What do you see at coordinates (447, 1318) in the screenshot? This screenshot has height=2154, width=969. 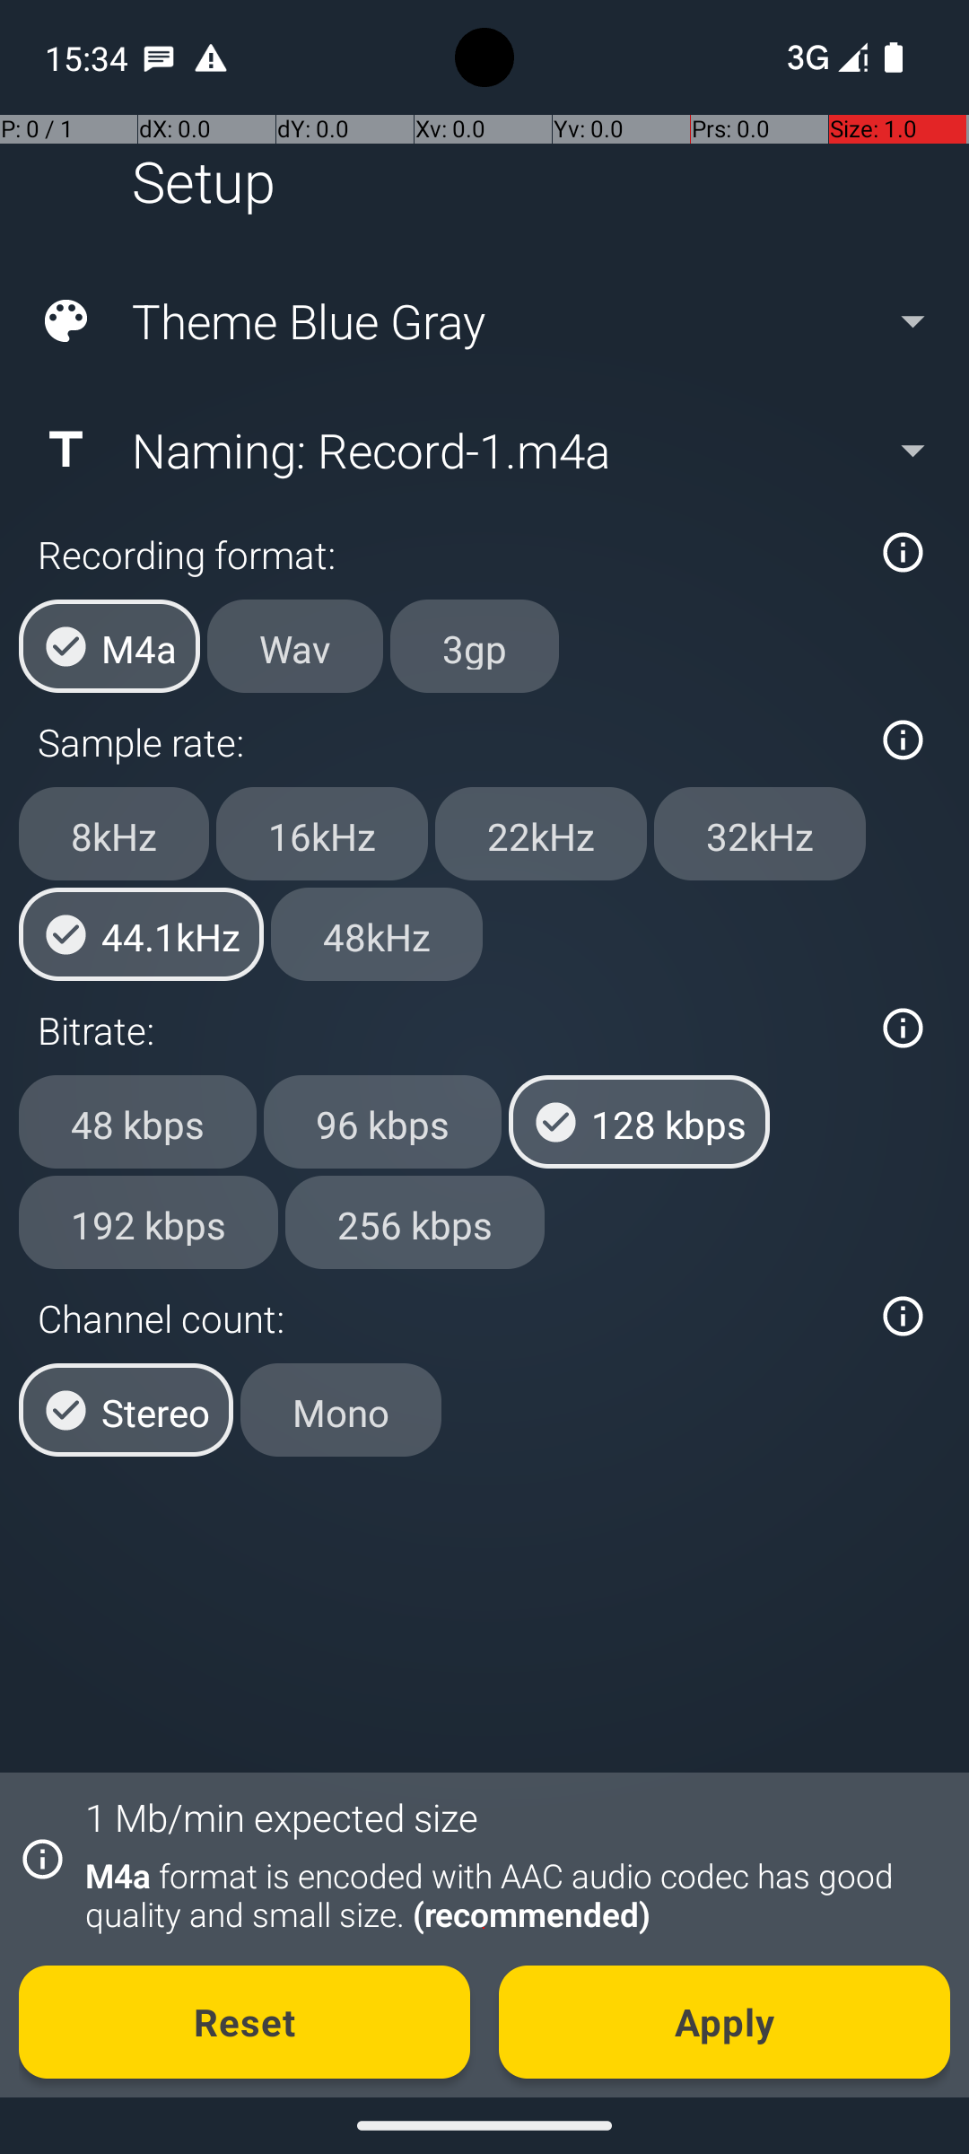 I see `Channel count:` at bounding box center [447, 1318].